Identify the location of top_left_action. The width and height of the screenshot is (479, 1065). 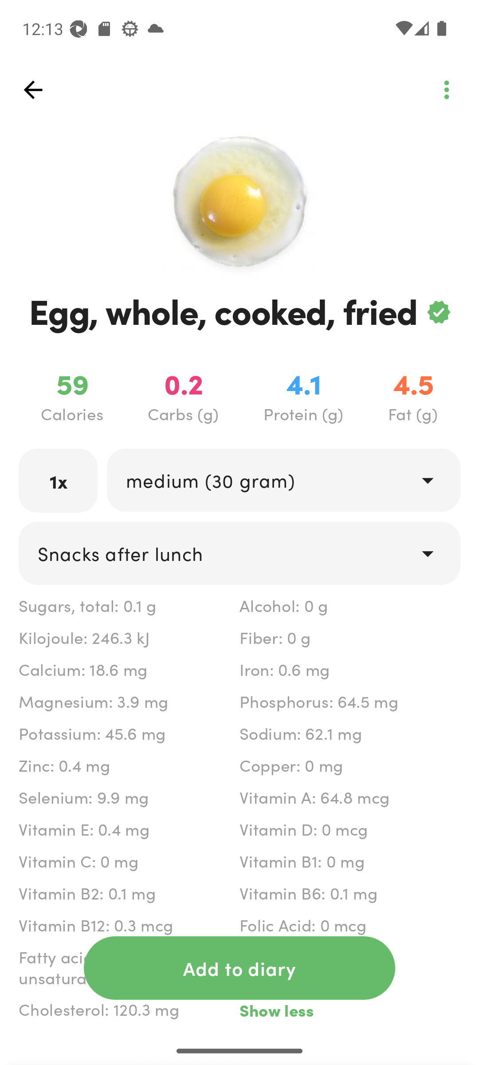
(33, 90).